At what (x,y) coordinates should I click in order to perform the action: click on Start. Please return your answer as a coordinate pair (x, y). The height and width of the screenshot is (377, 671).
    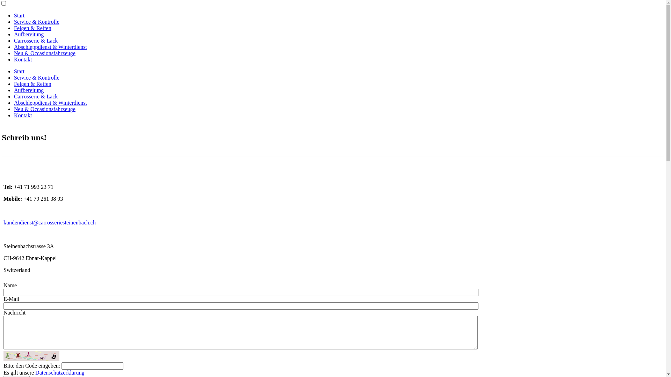
    Looking at the image, I should click on (19, 71).